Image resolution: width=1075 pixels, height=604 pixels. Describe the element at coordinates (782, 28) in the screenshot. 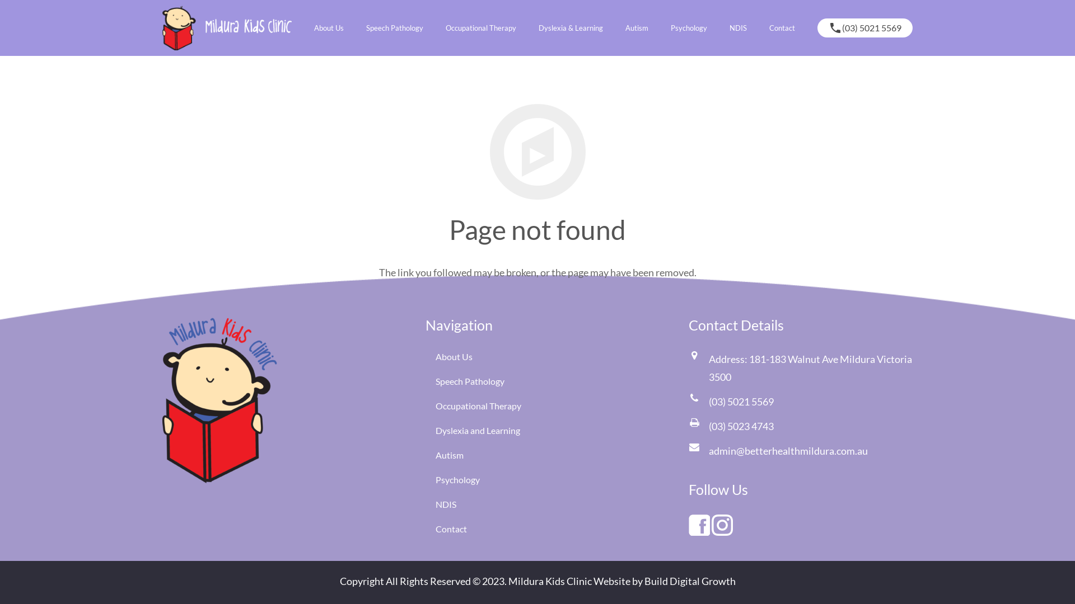

I see `Contact` at that location.